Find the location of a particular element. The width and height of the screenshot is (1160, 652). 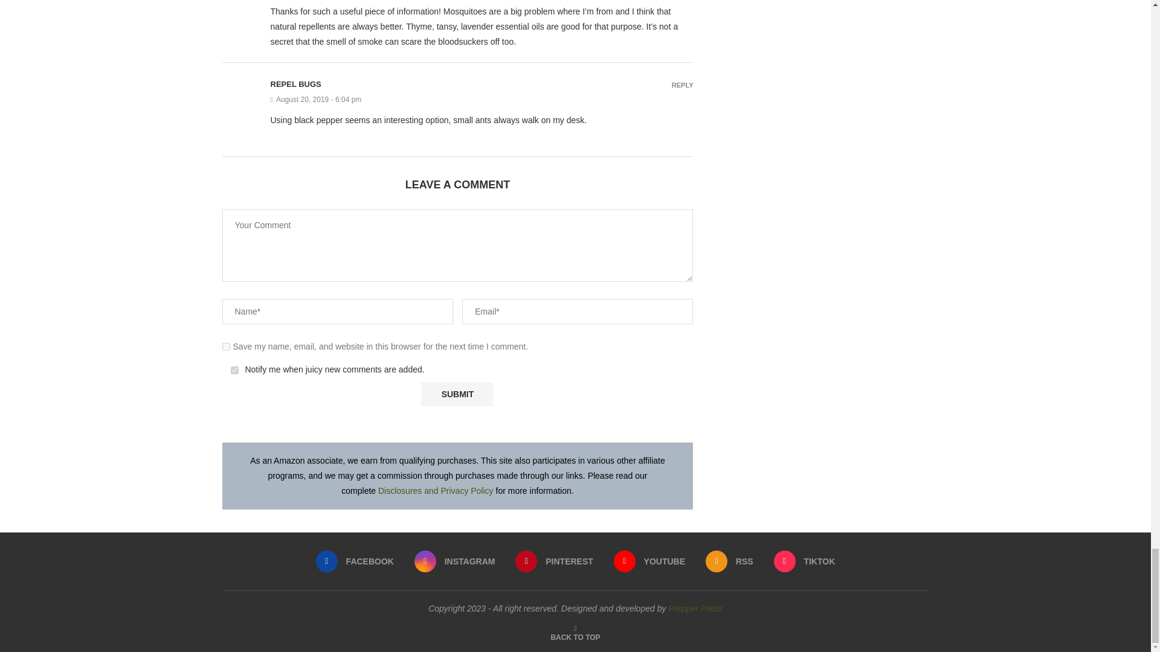

yes is located at coordinates (226, 347).